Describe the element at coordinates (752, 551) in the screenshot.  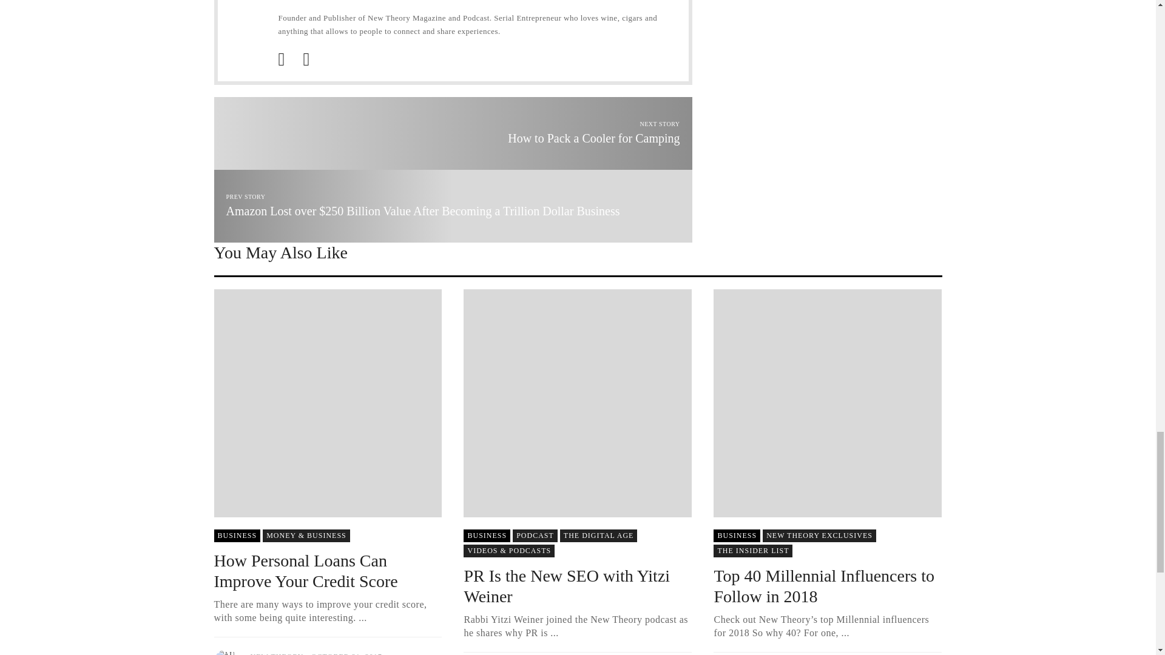
I see `View all posts in 3034` at that location.